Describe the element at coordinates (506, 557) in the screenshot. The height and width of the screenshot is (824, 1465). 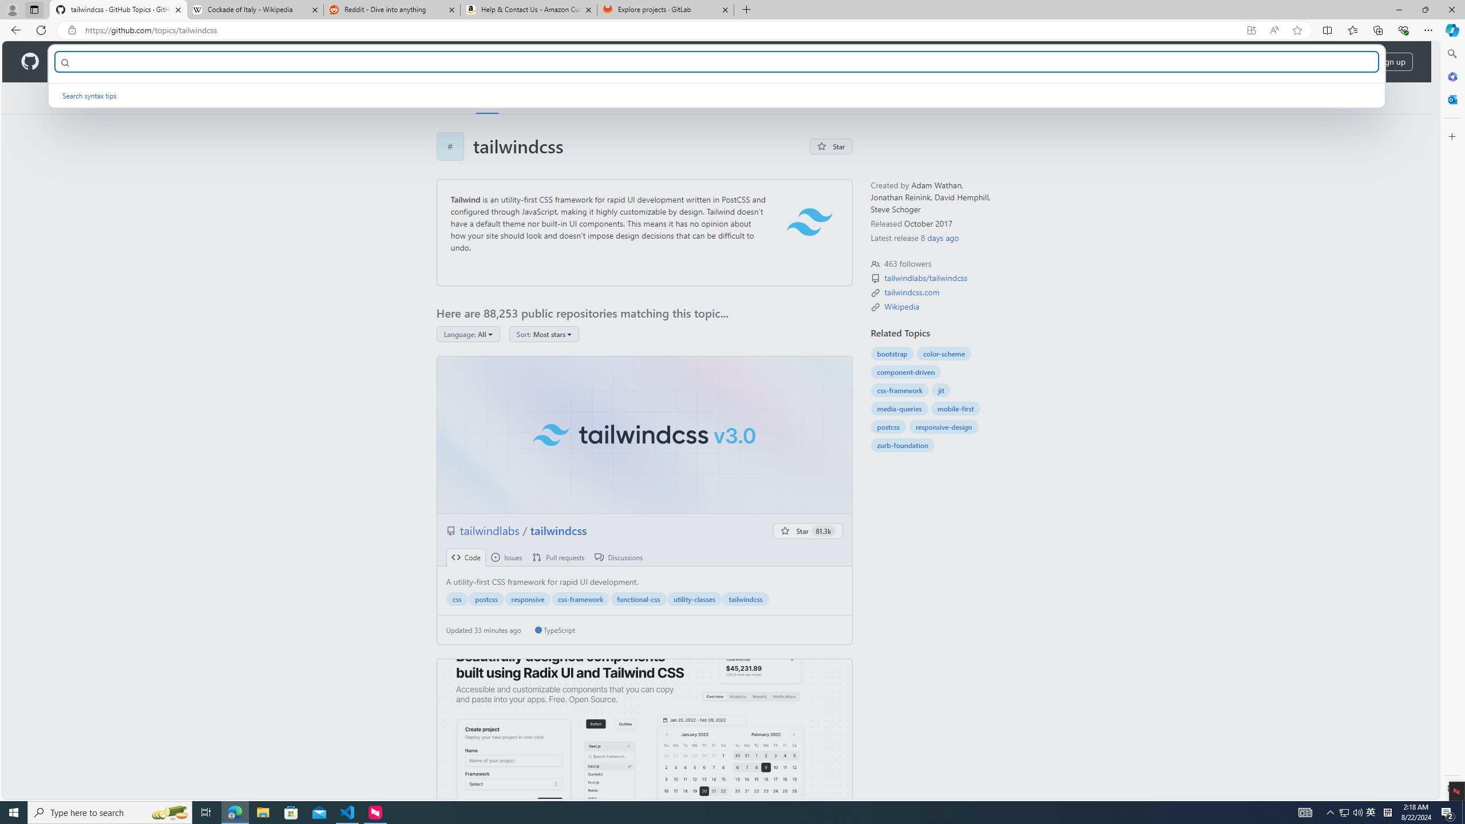
I see ` Issues` at that location.